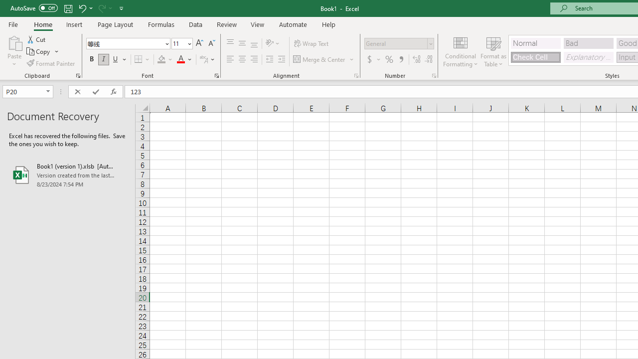 This screenshot has width=638, height=359. I want to click on Number Format, so click(399, 44).